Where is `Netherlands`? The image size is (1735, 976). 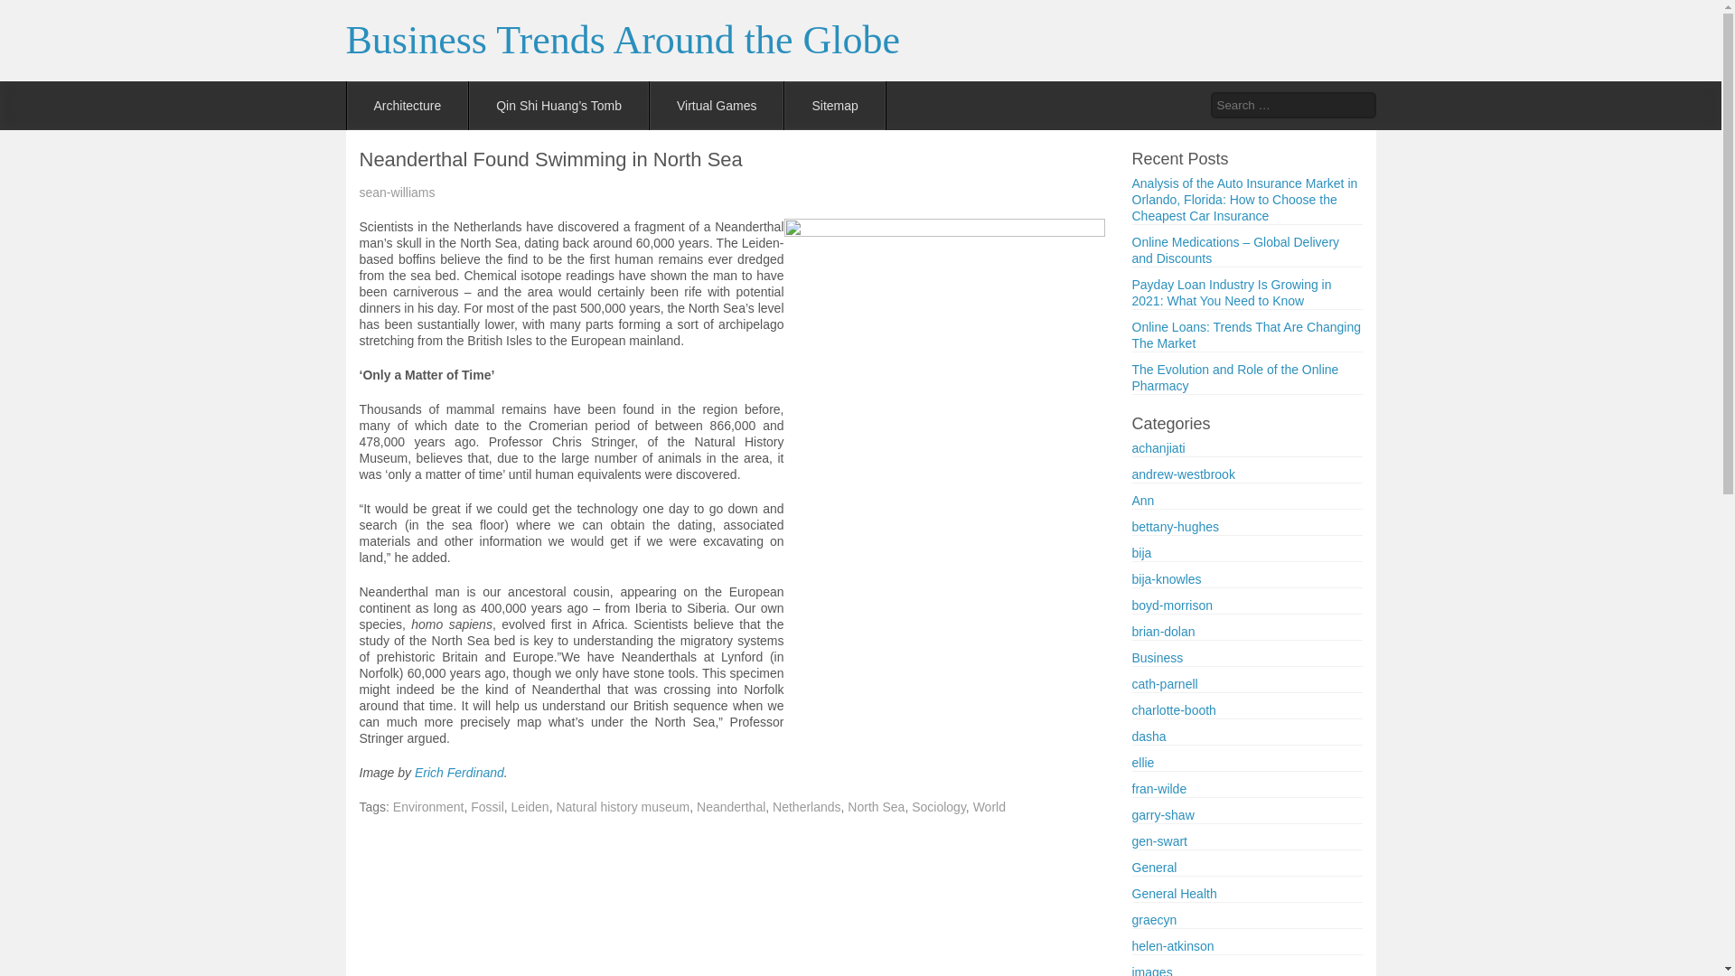
Netherlands is located at coordinates (806, 806).